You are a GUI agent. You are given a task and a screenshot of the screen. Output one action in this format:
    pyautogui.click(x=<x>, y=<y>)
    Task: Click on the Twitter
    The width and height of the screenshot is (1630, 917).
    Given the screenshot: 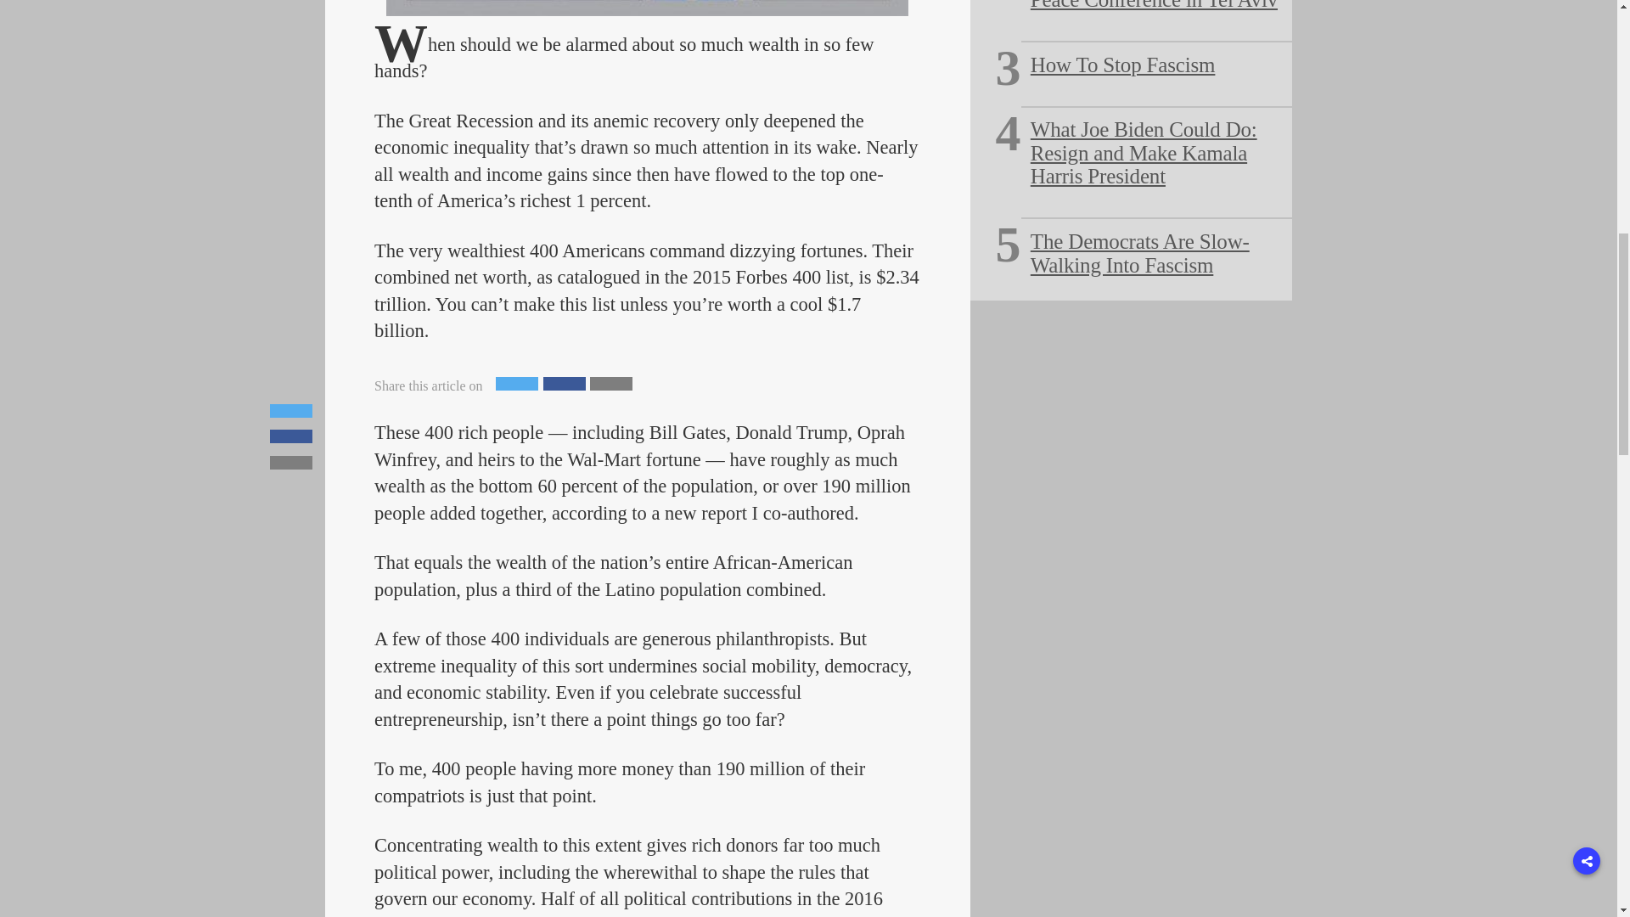 What is the action you would take?
    pyautogui.click(x=516, y=384)
    